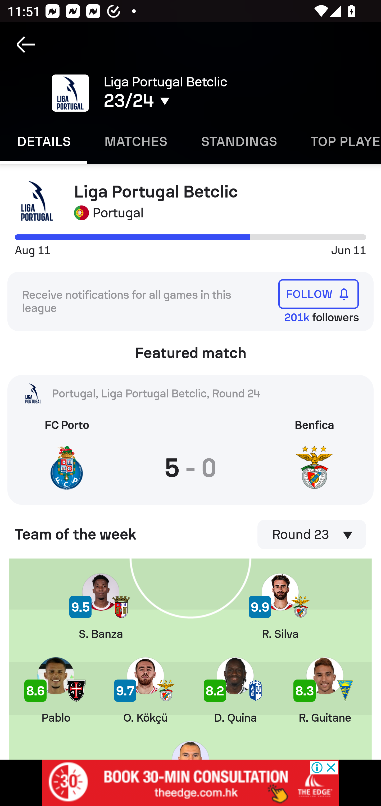 The width and height of the screenshot is (381, 806). Describe the element at coordinates (101, 607) in the screenshot. I see `S. Banza` at that location.